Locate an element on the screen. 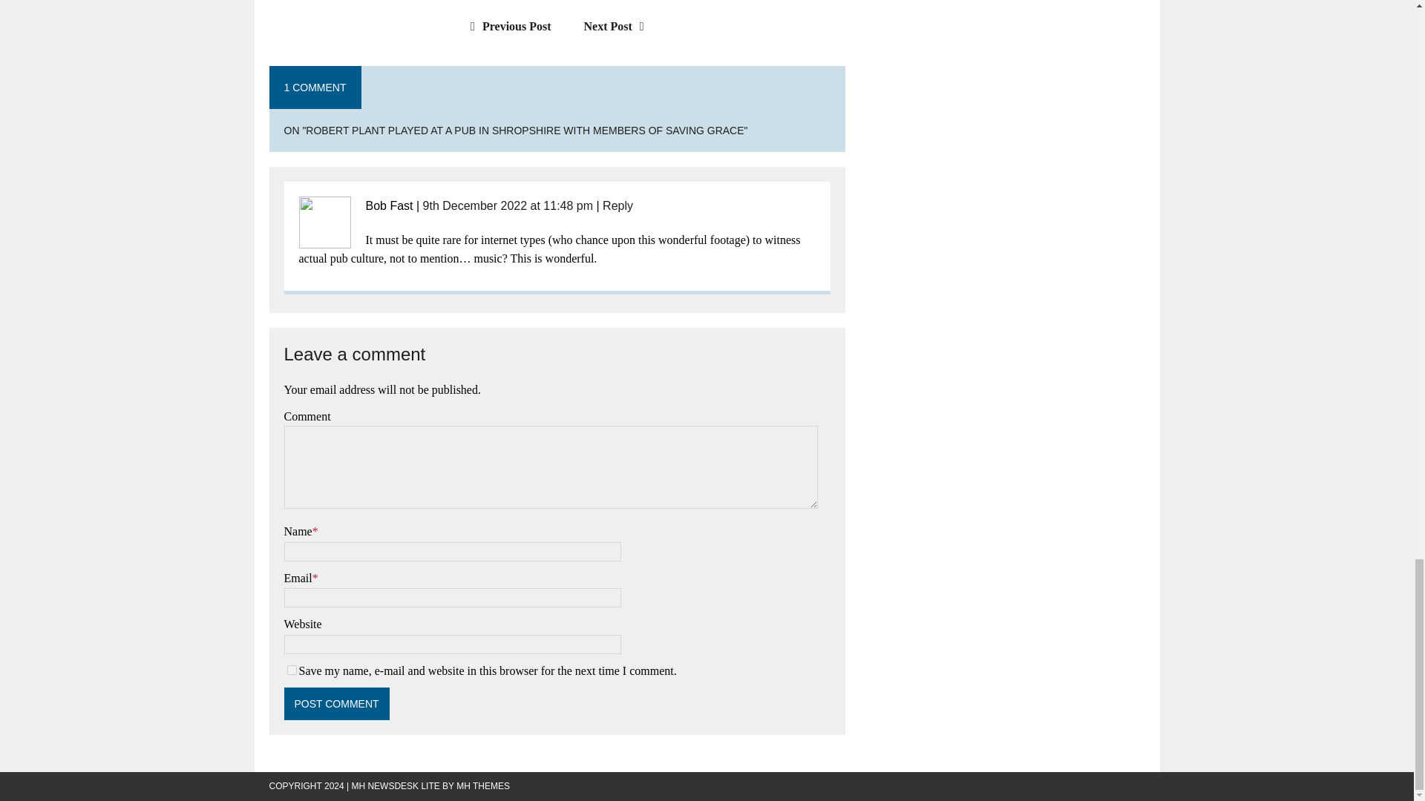  Next Post is located at coordinates (617, 27).